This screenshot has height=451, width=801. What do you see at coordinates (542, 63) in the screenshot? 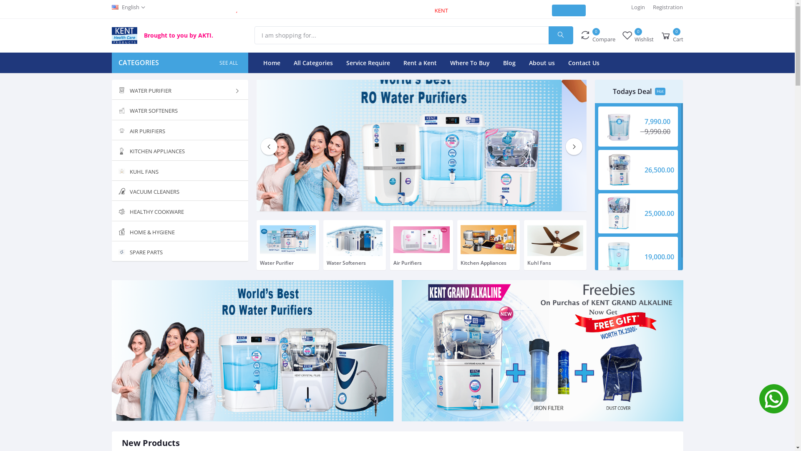
I see `About us` at bounding box center [542, 63].